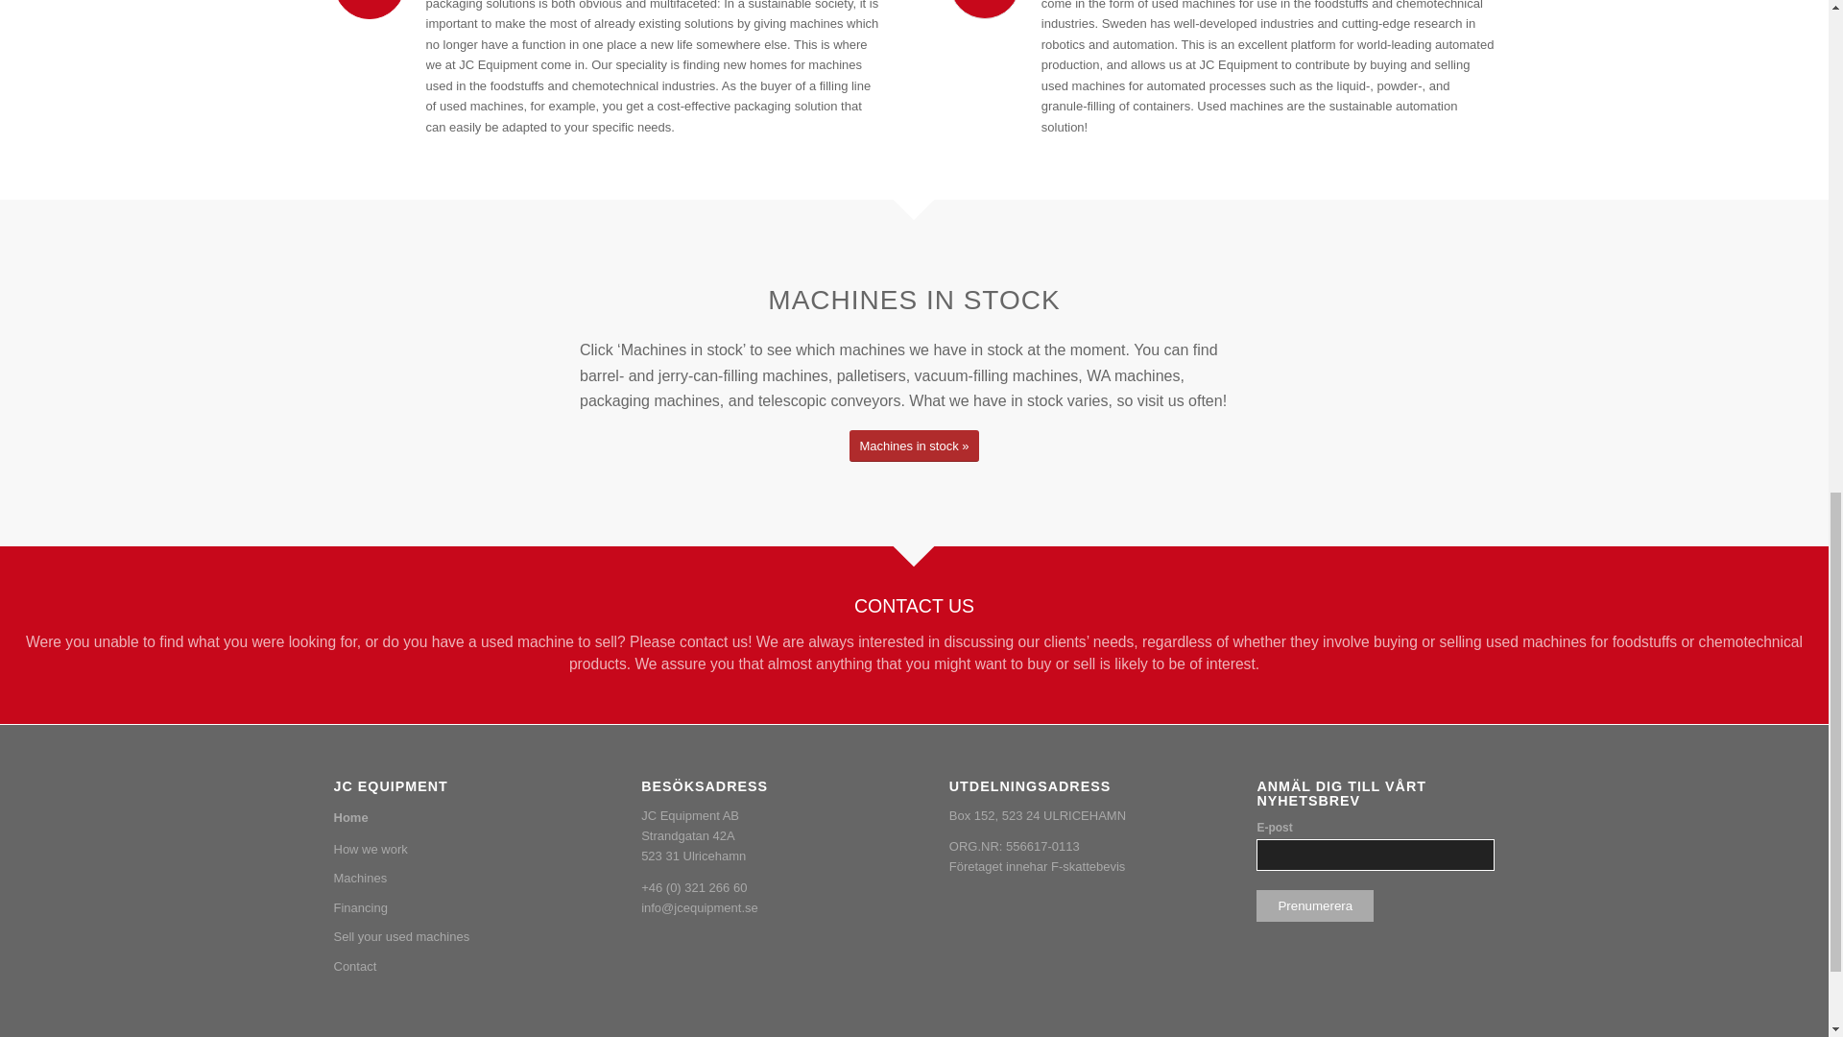 This screenshot has width=1843, height=1037. Describe the element at coordinates (452, 908) in the screenshot. I see `Financing` at that location.